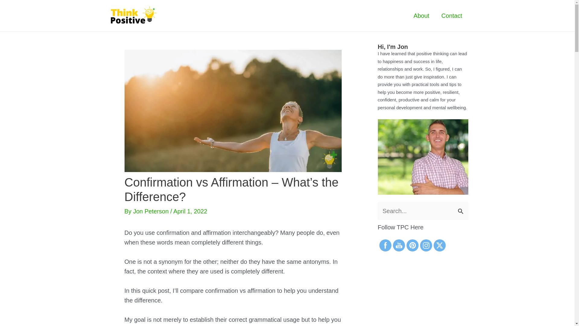 This screenshot has height=326, width=579. I want to click on About, so click(421, 15).